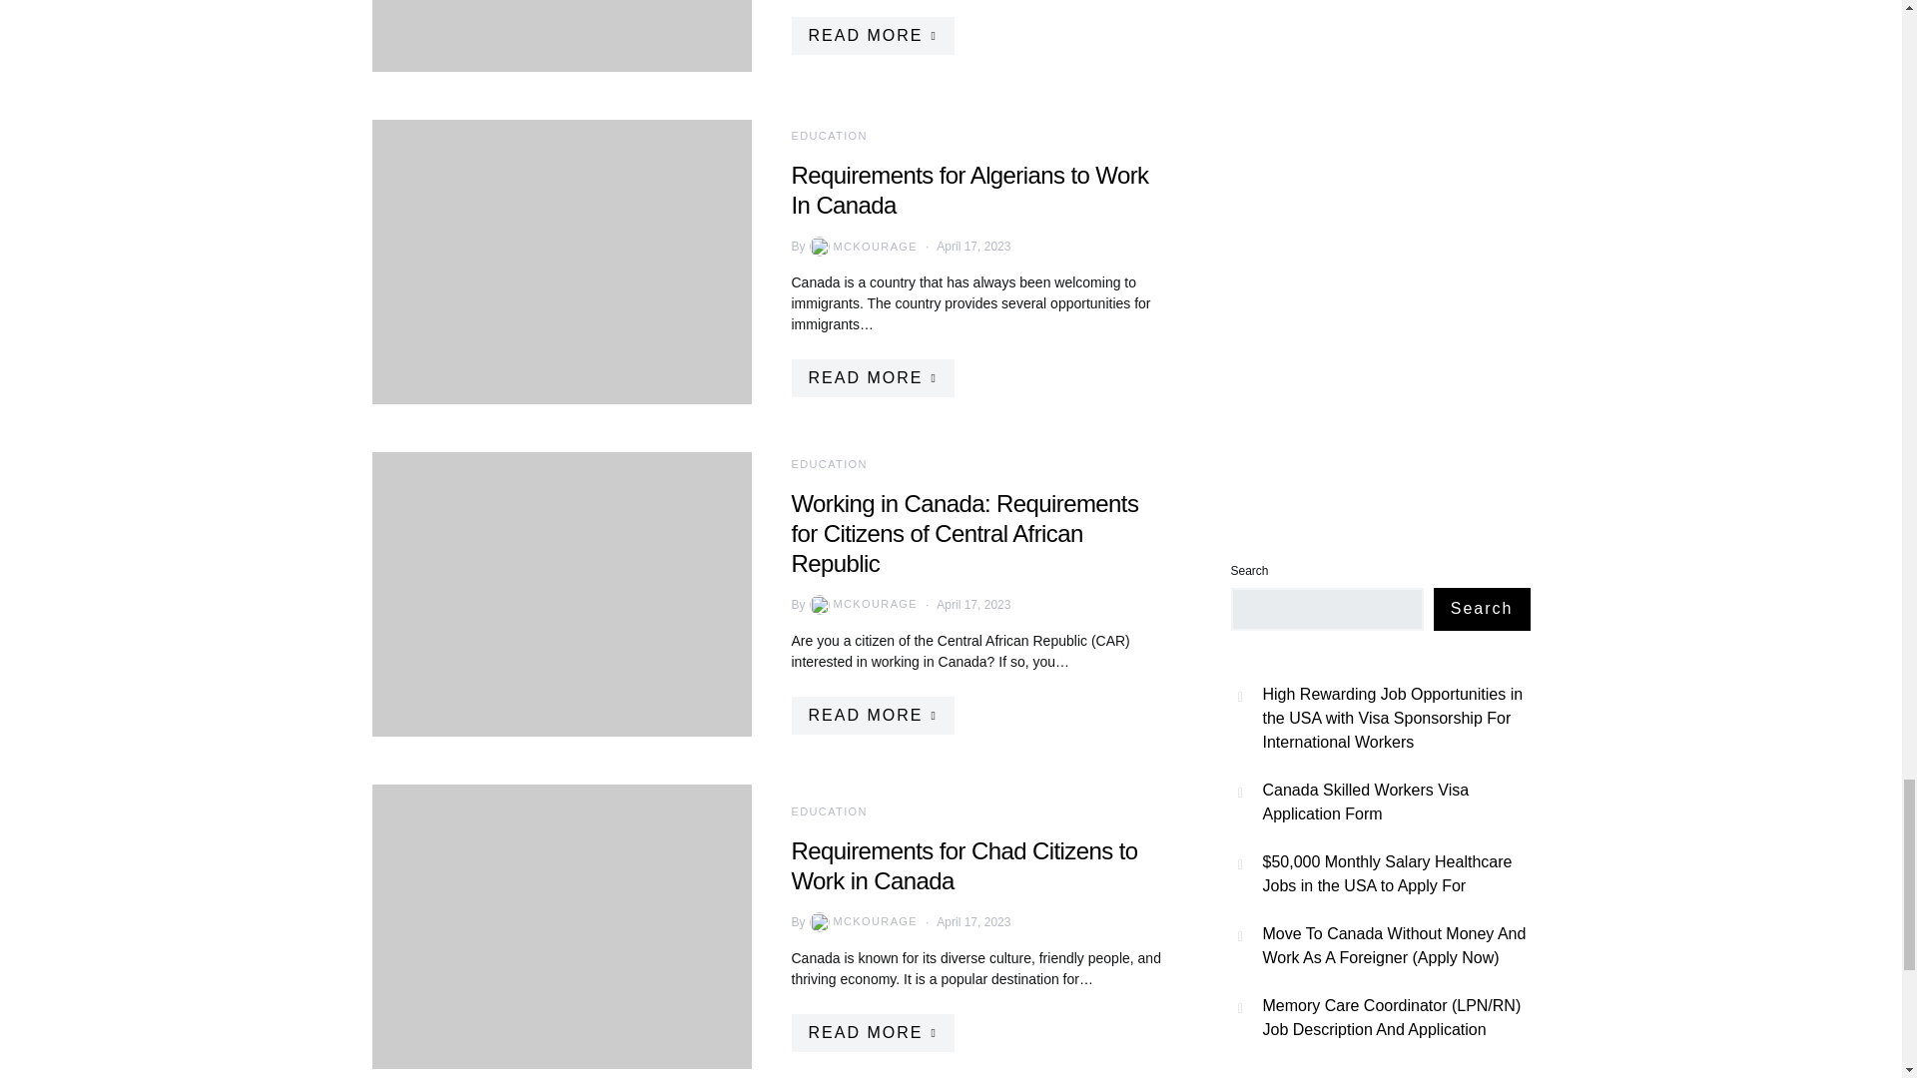 This screenshot has height=1078, width=1917. Describe the element at coordinates (861, 246) in the screenshot. I see `MCKOURAGE` at that location.